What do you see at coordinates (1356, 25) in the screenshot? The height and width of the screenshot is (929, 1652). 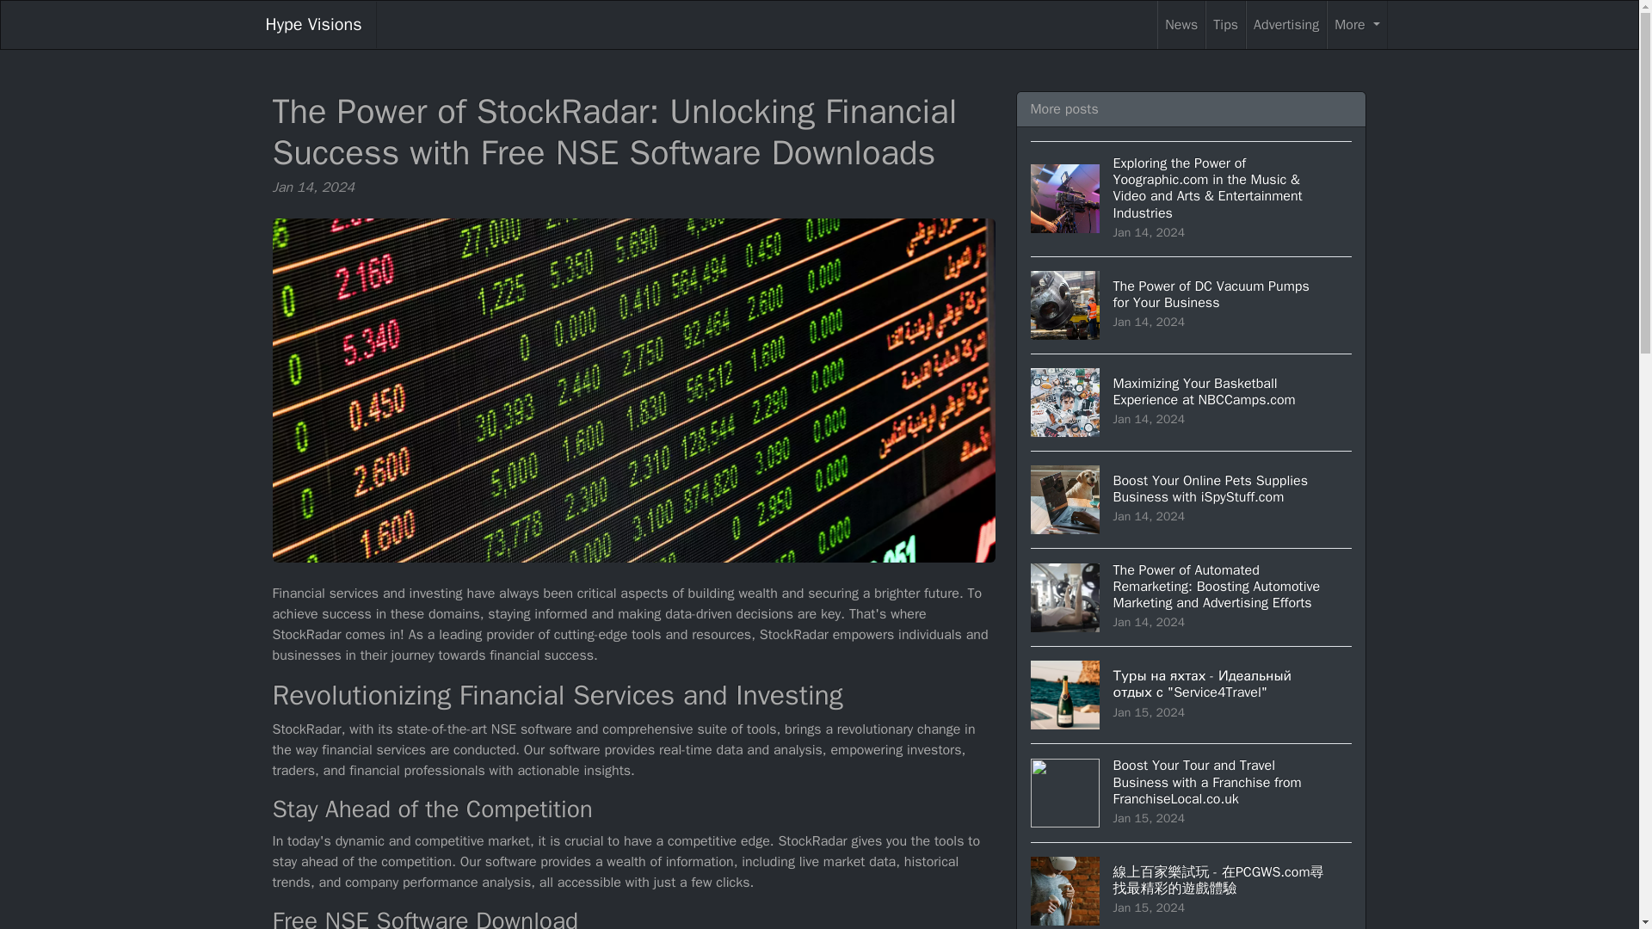 I see `Advertising` at bounding box center [1356, 25].